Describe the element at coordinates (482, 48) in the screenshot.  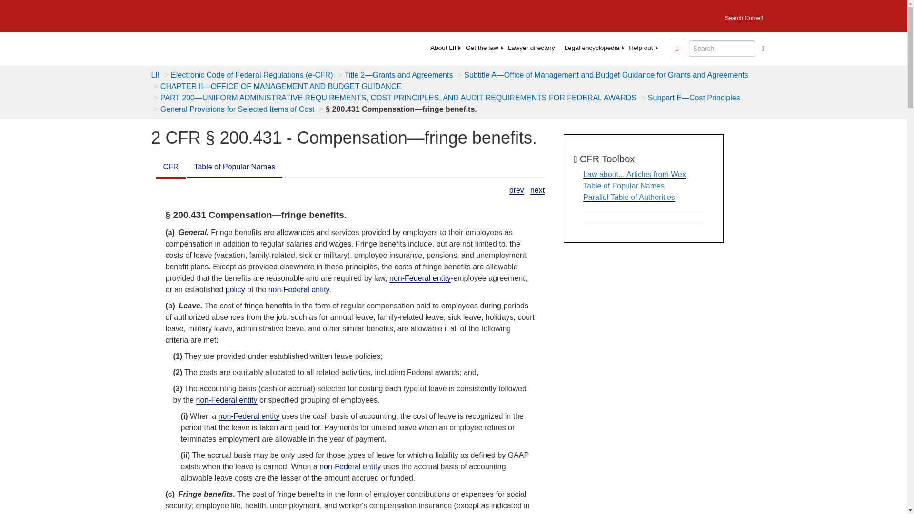
I see `Get the law` at that location.